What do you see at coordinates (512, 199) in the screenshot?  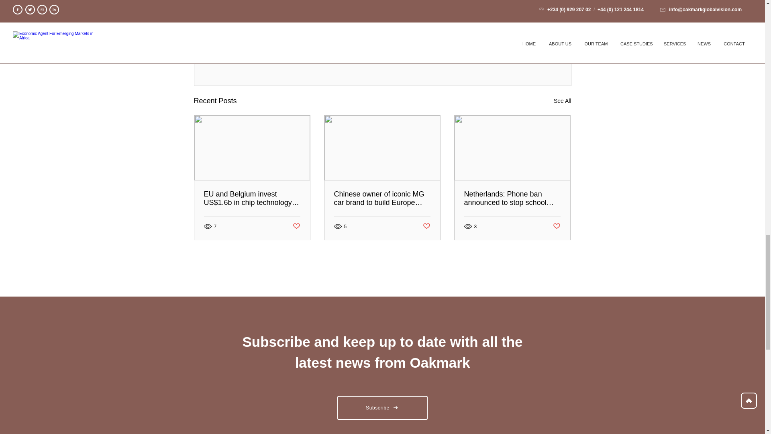 I see `Netherlands: Phone ban announced to stop school disruptions` at bounding box center [512, 199].